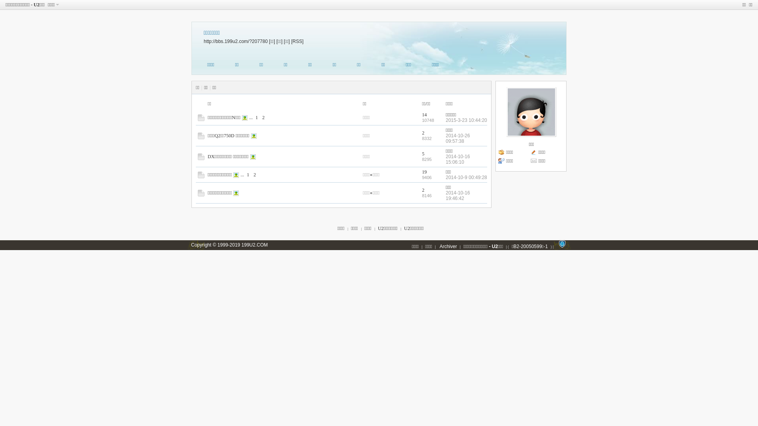  What do you see at coordinates (297, 41) in the screenshot?
I see `[RSS]` at bounding box center [297, 41].